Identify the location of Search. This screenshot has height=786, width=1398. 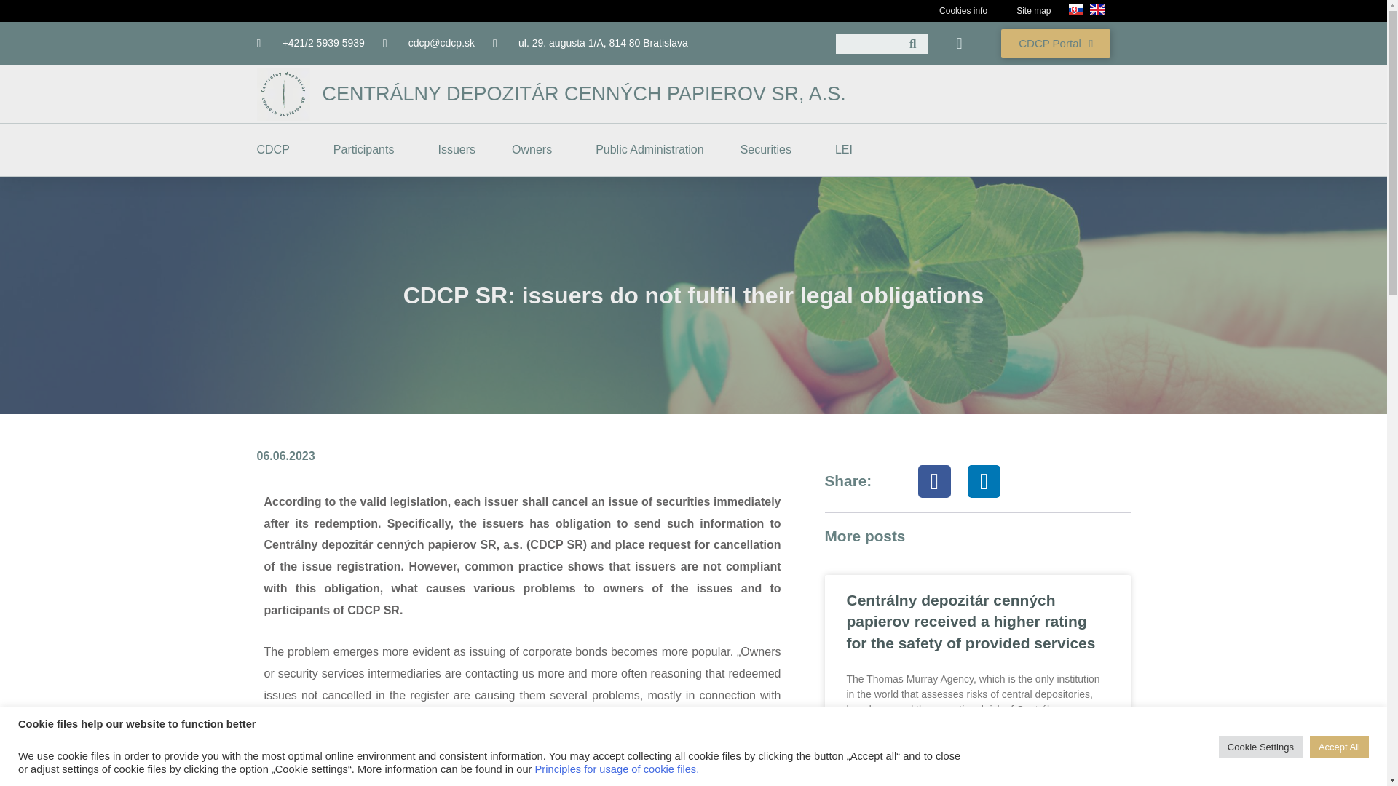
(913, 44).